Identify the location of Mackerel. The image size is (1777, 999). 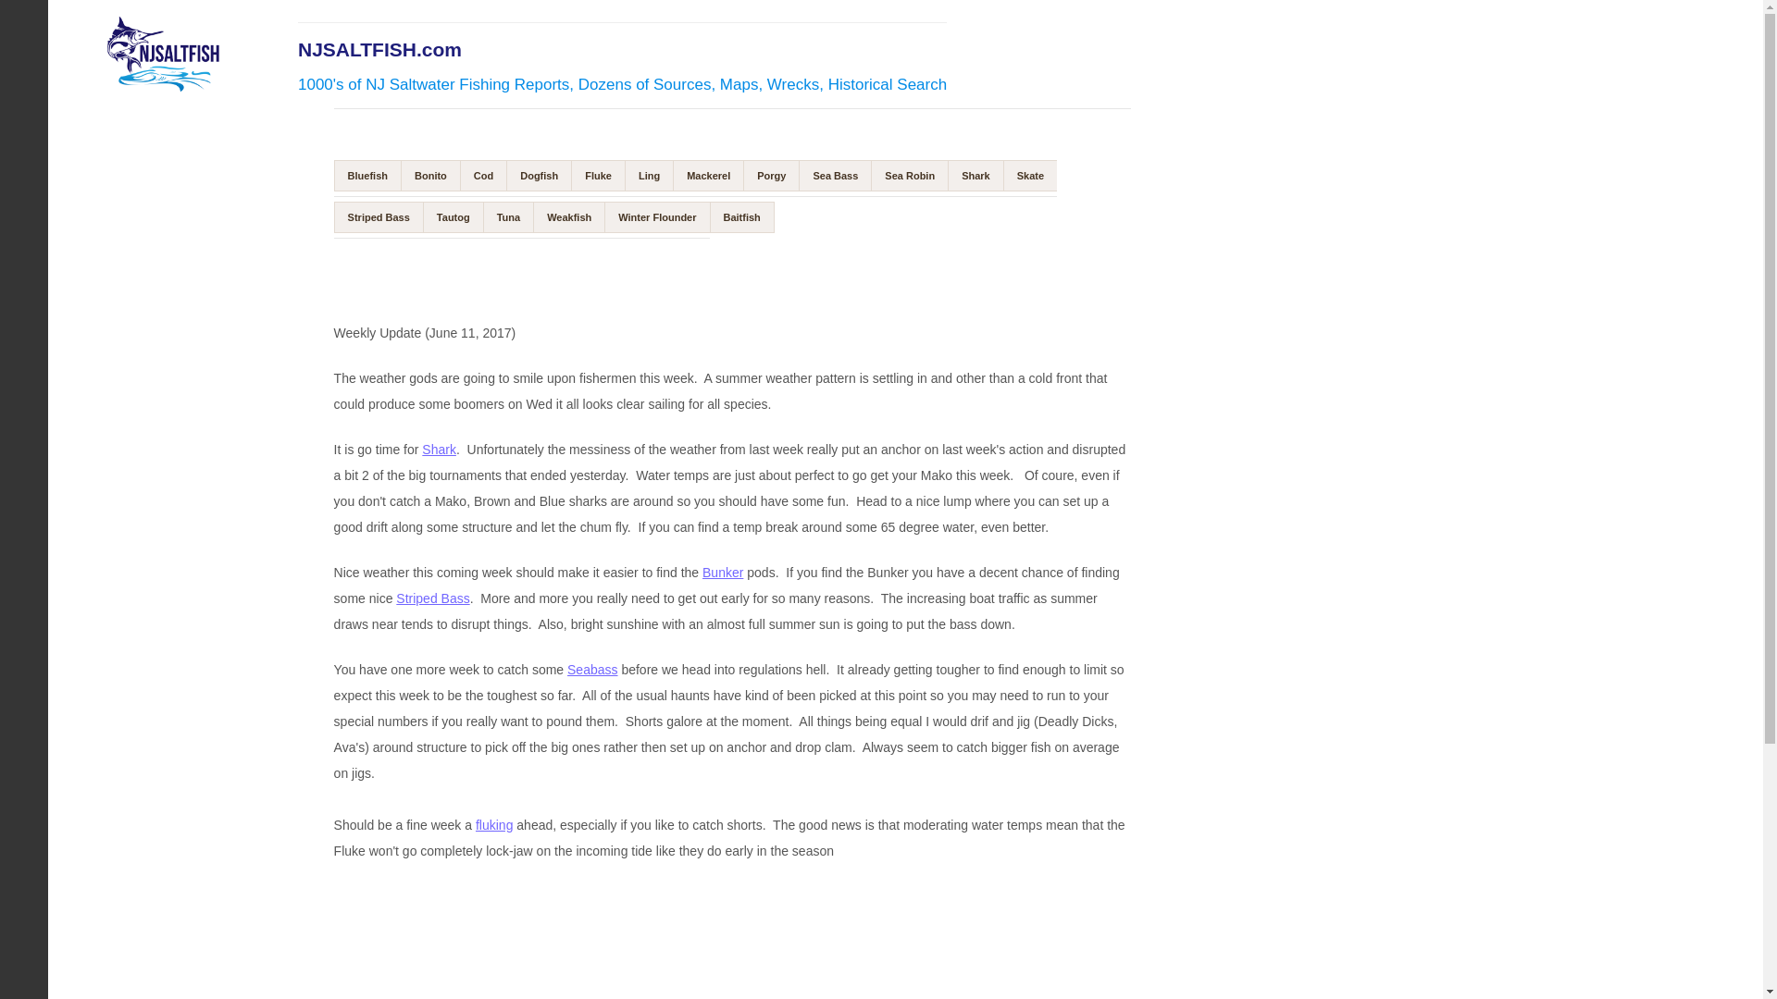
(707, 176).